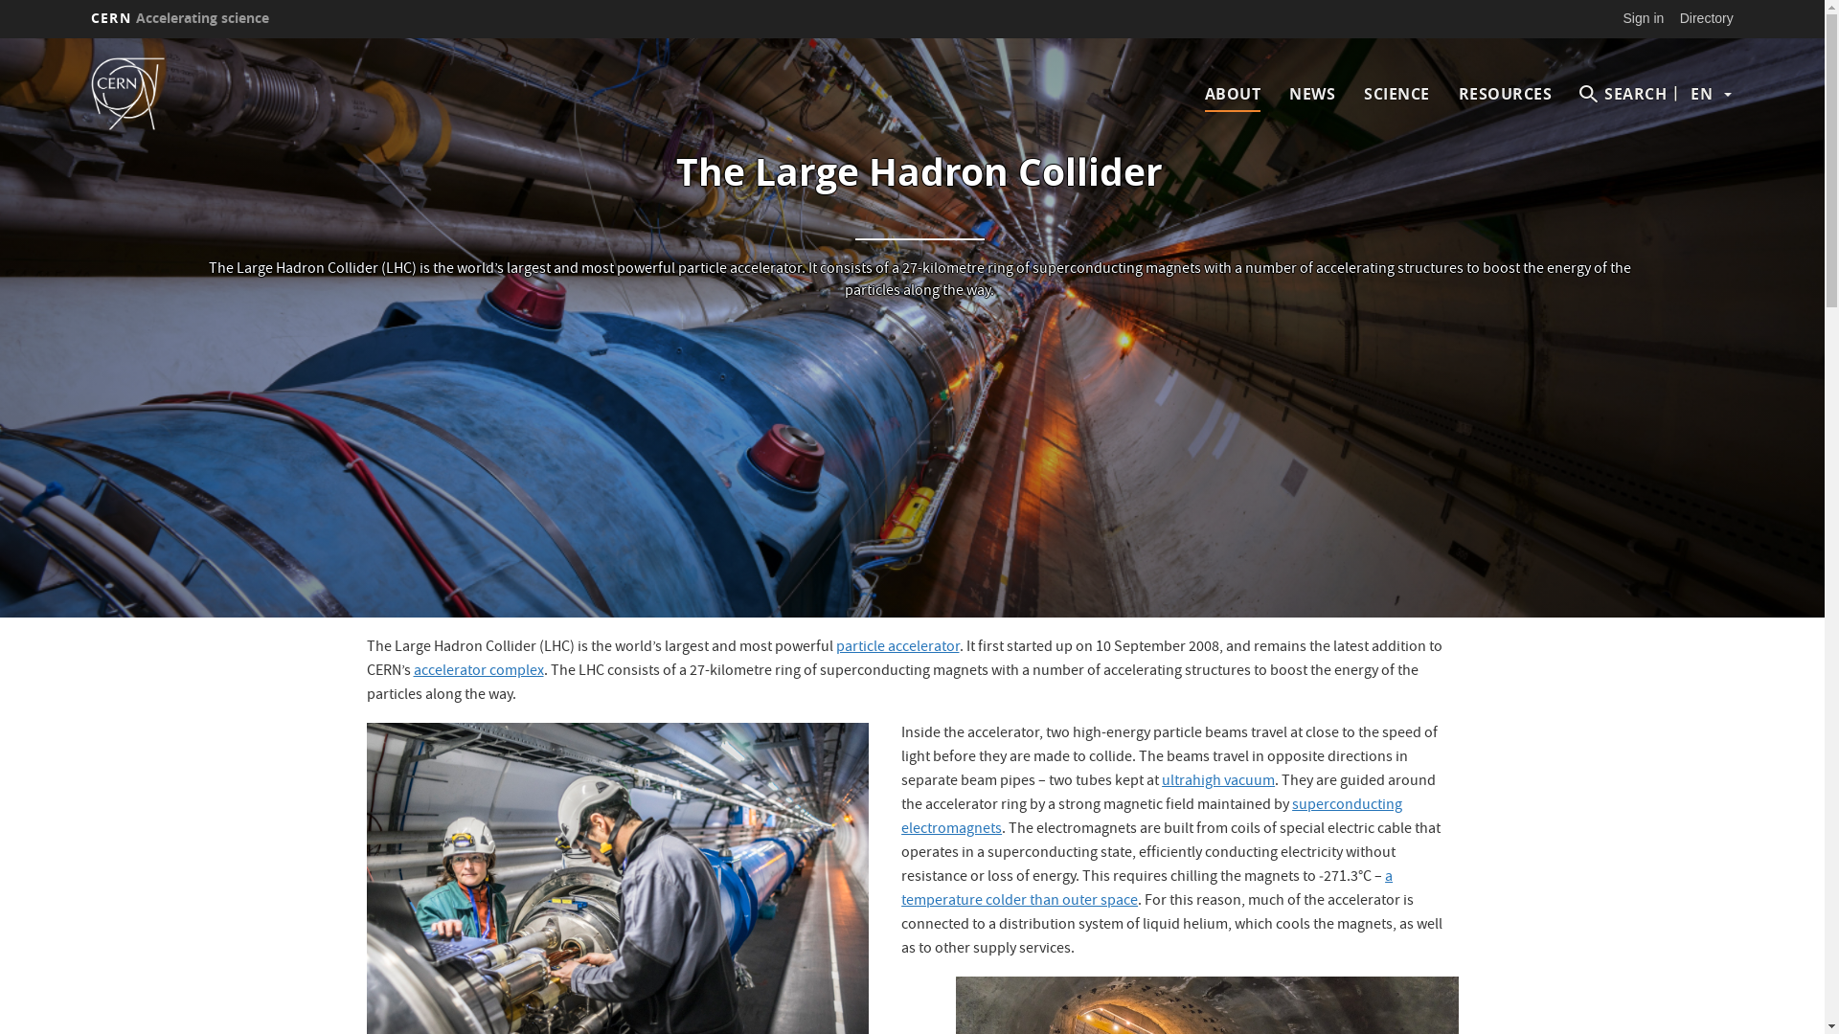  What do you see at coordinates (1644, 18) in the screenshot?
I see `Sign in` at bounding box center [1644, 18].